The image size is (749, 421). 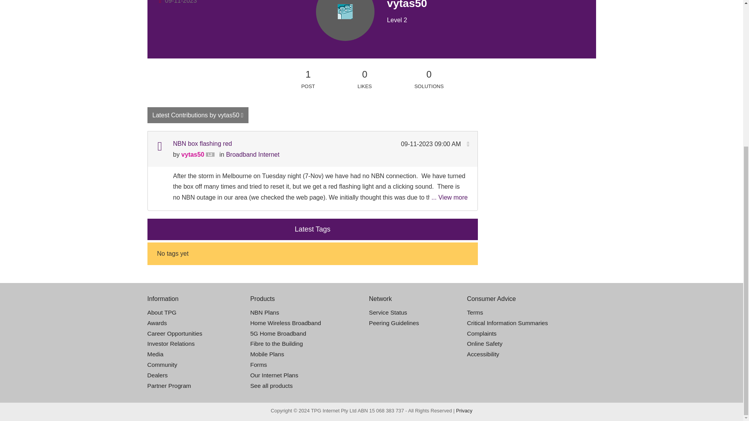 I want to click on vytas50, so click(x=345, y=11).